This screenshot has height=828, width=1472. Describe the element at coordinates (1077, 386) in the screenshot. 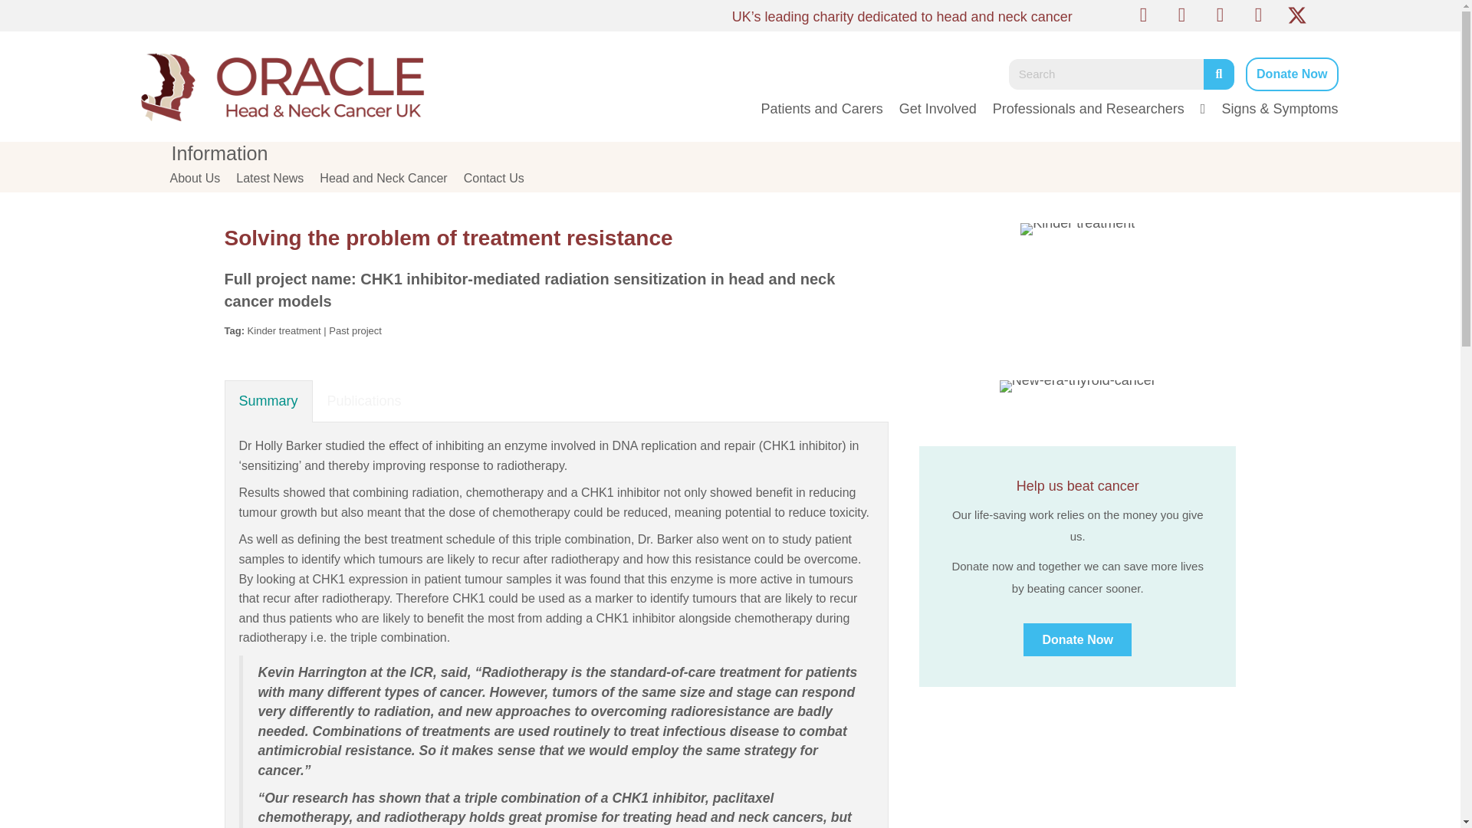

I see `New-era-thyroid-cancer` at that location.